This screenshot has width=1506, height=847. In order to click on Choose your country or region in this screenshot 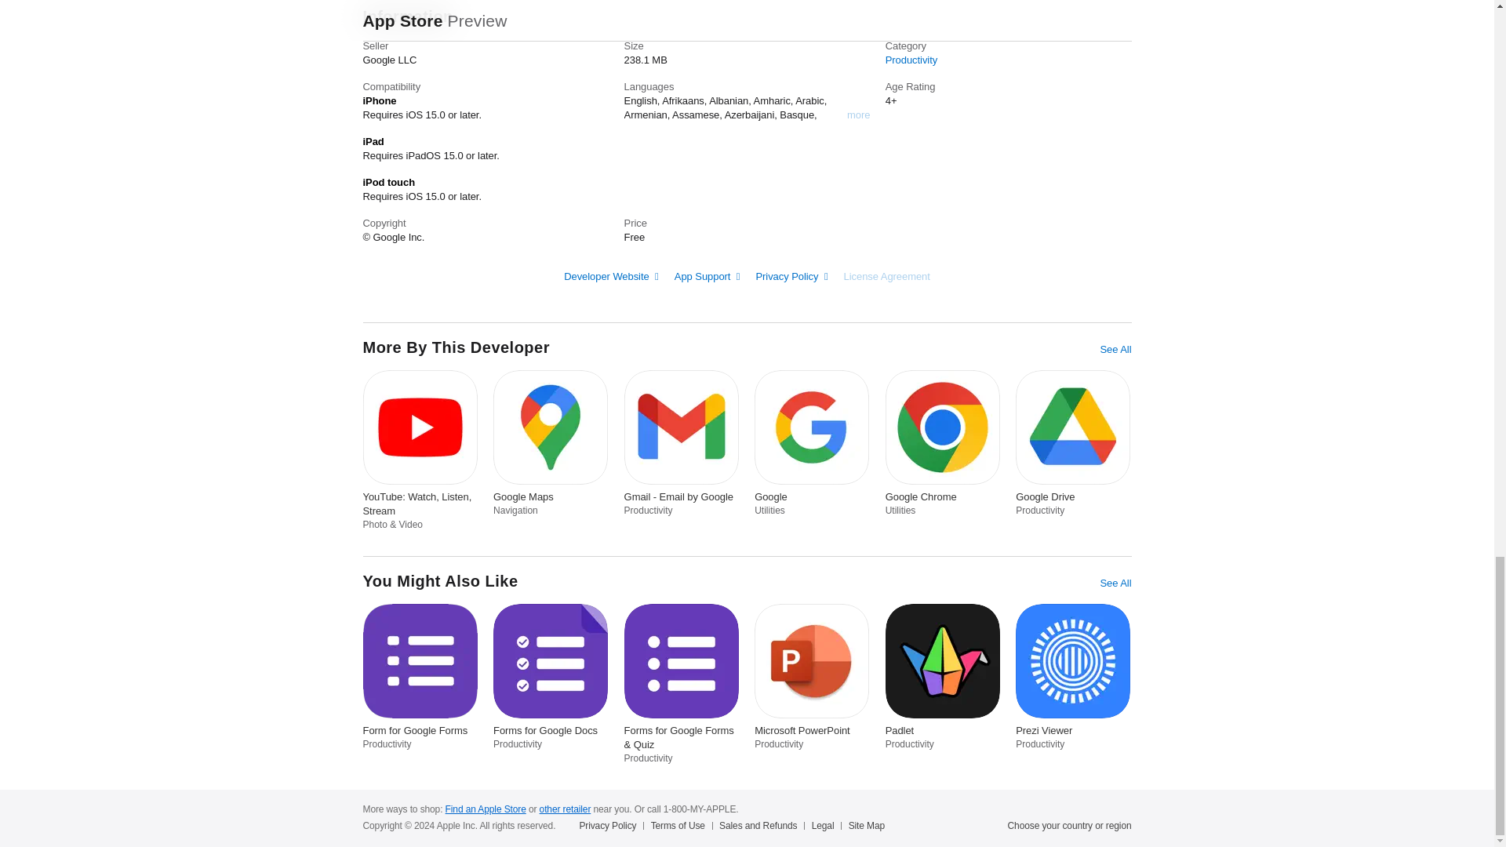, I will do `click(1070, 825)`.